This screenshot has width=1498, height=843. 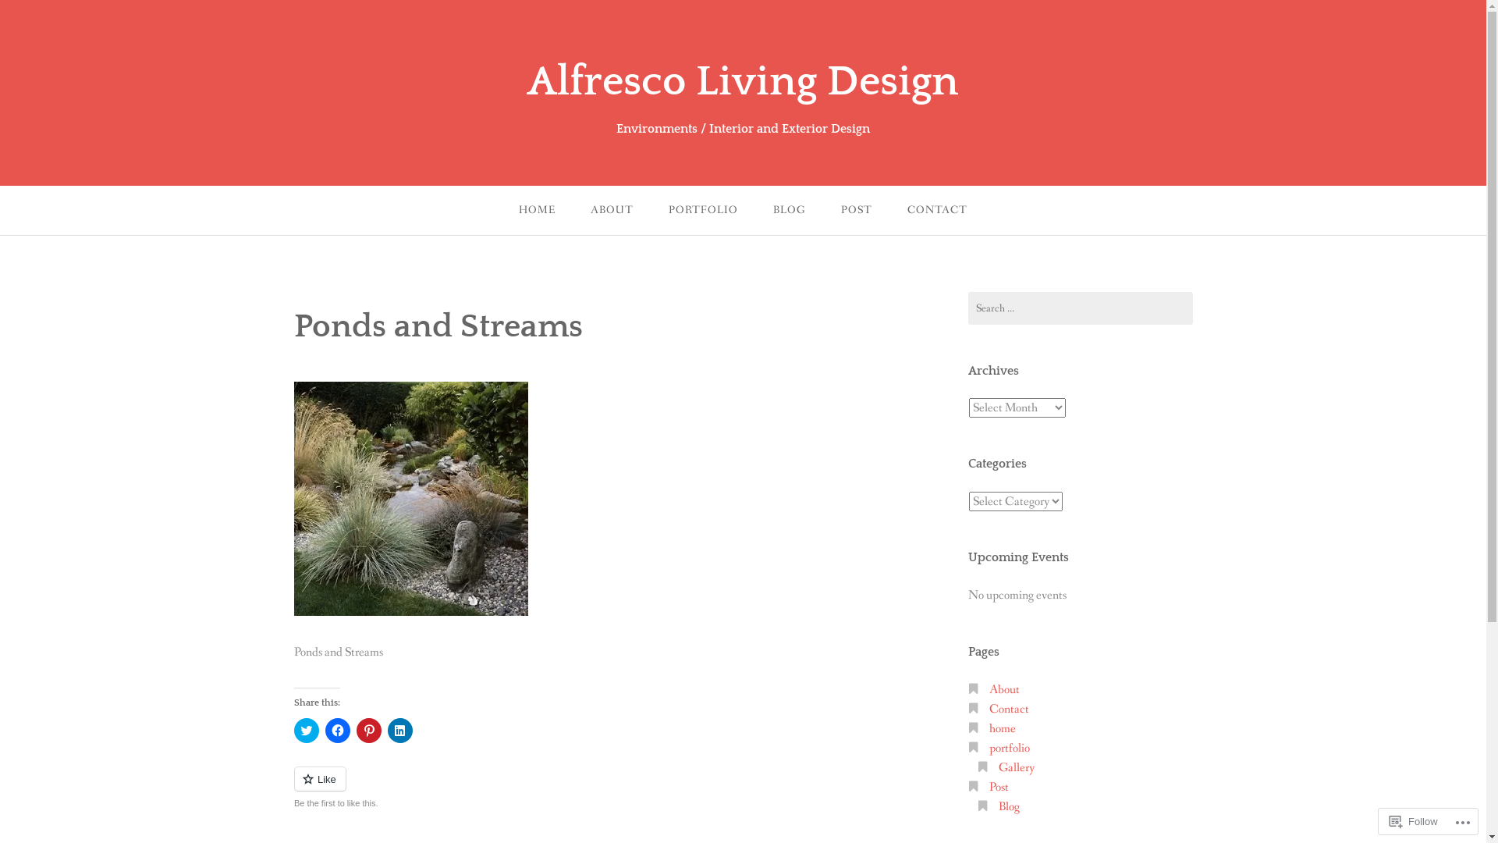 I want to click on Click to share on Twitter (Opens in new window), so click(x=306, y=731).